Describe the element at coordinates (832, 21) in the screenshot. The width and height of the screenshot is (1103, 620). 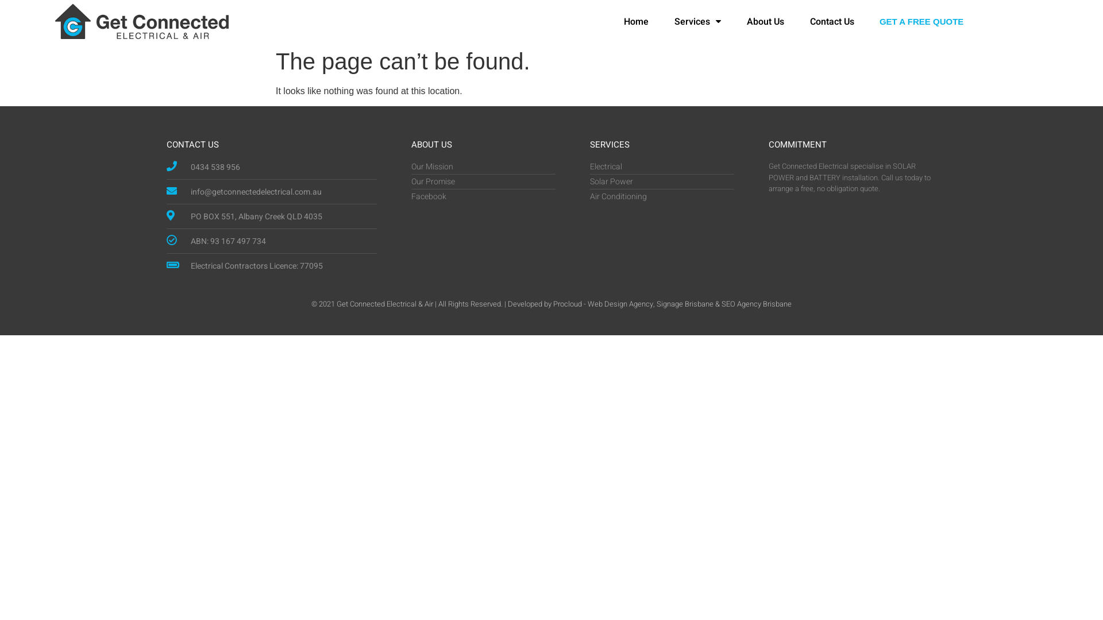
I see `Contact Us` at that location.